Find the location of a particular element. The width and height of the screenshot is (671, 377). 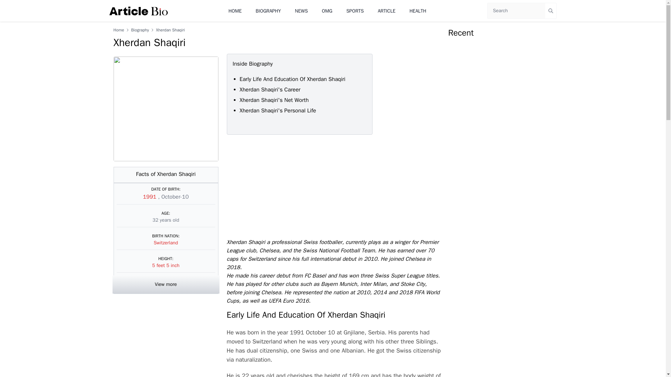

1991 is located at coordinates (150, 197).